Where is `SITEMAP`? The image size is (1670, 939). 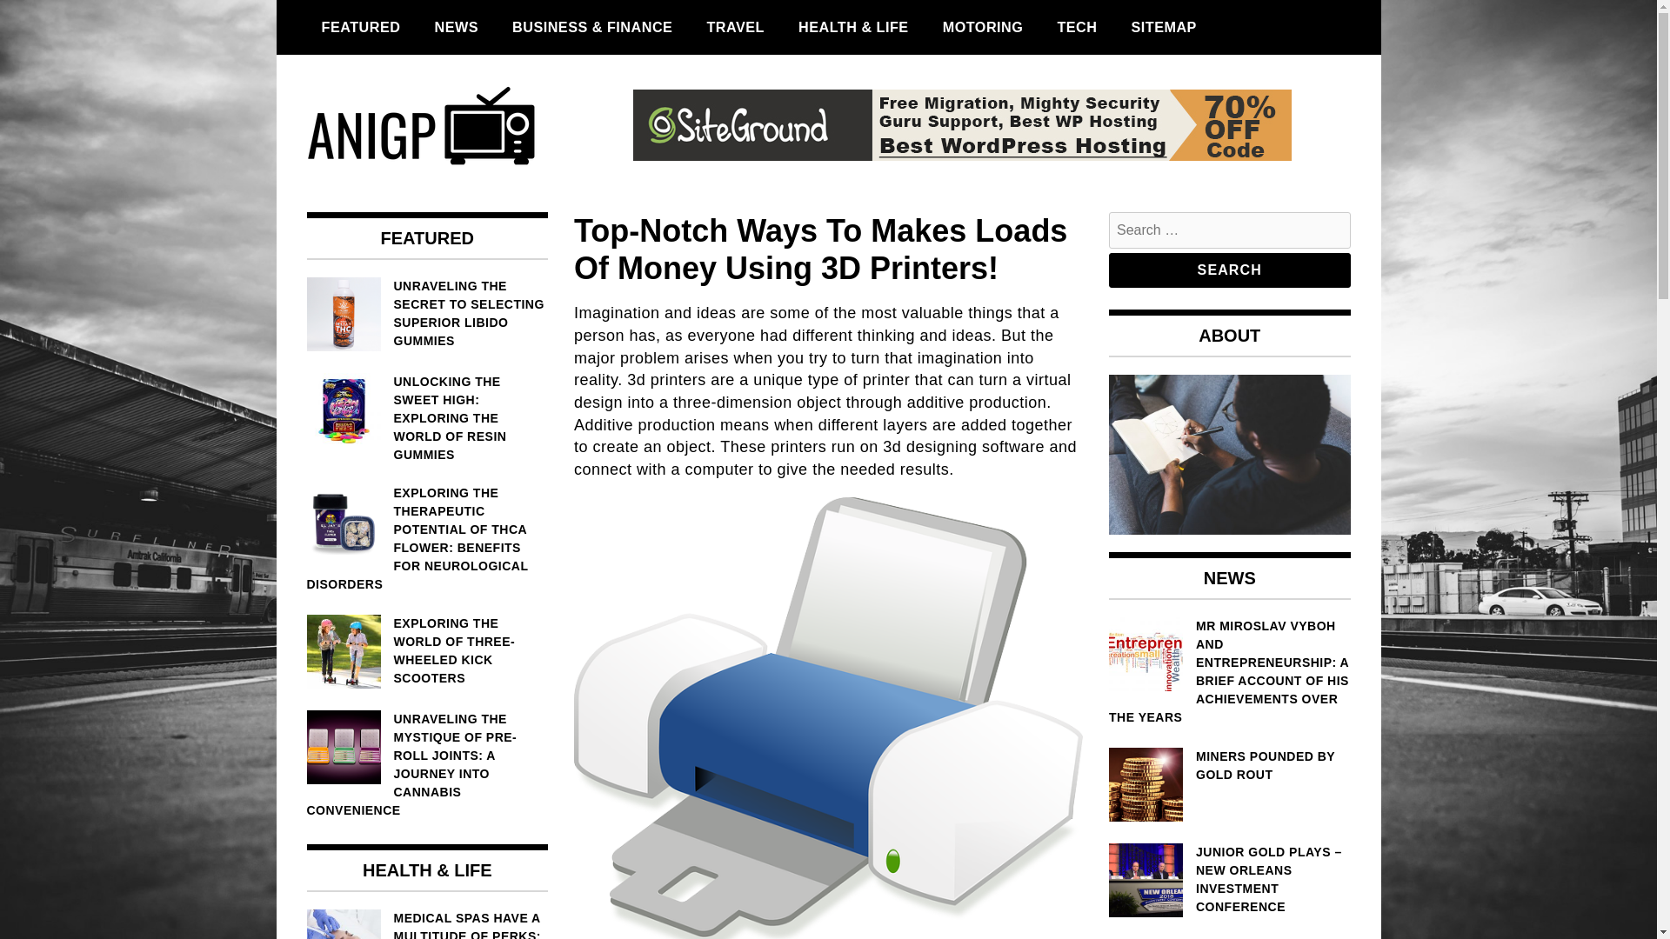 SITEMAP is located at coordinates (1163, 27).